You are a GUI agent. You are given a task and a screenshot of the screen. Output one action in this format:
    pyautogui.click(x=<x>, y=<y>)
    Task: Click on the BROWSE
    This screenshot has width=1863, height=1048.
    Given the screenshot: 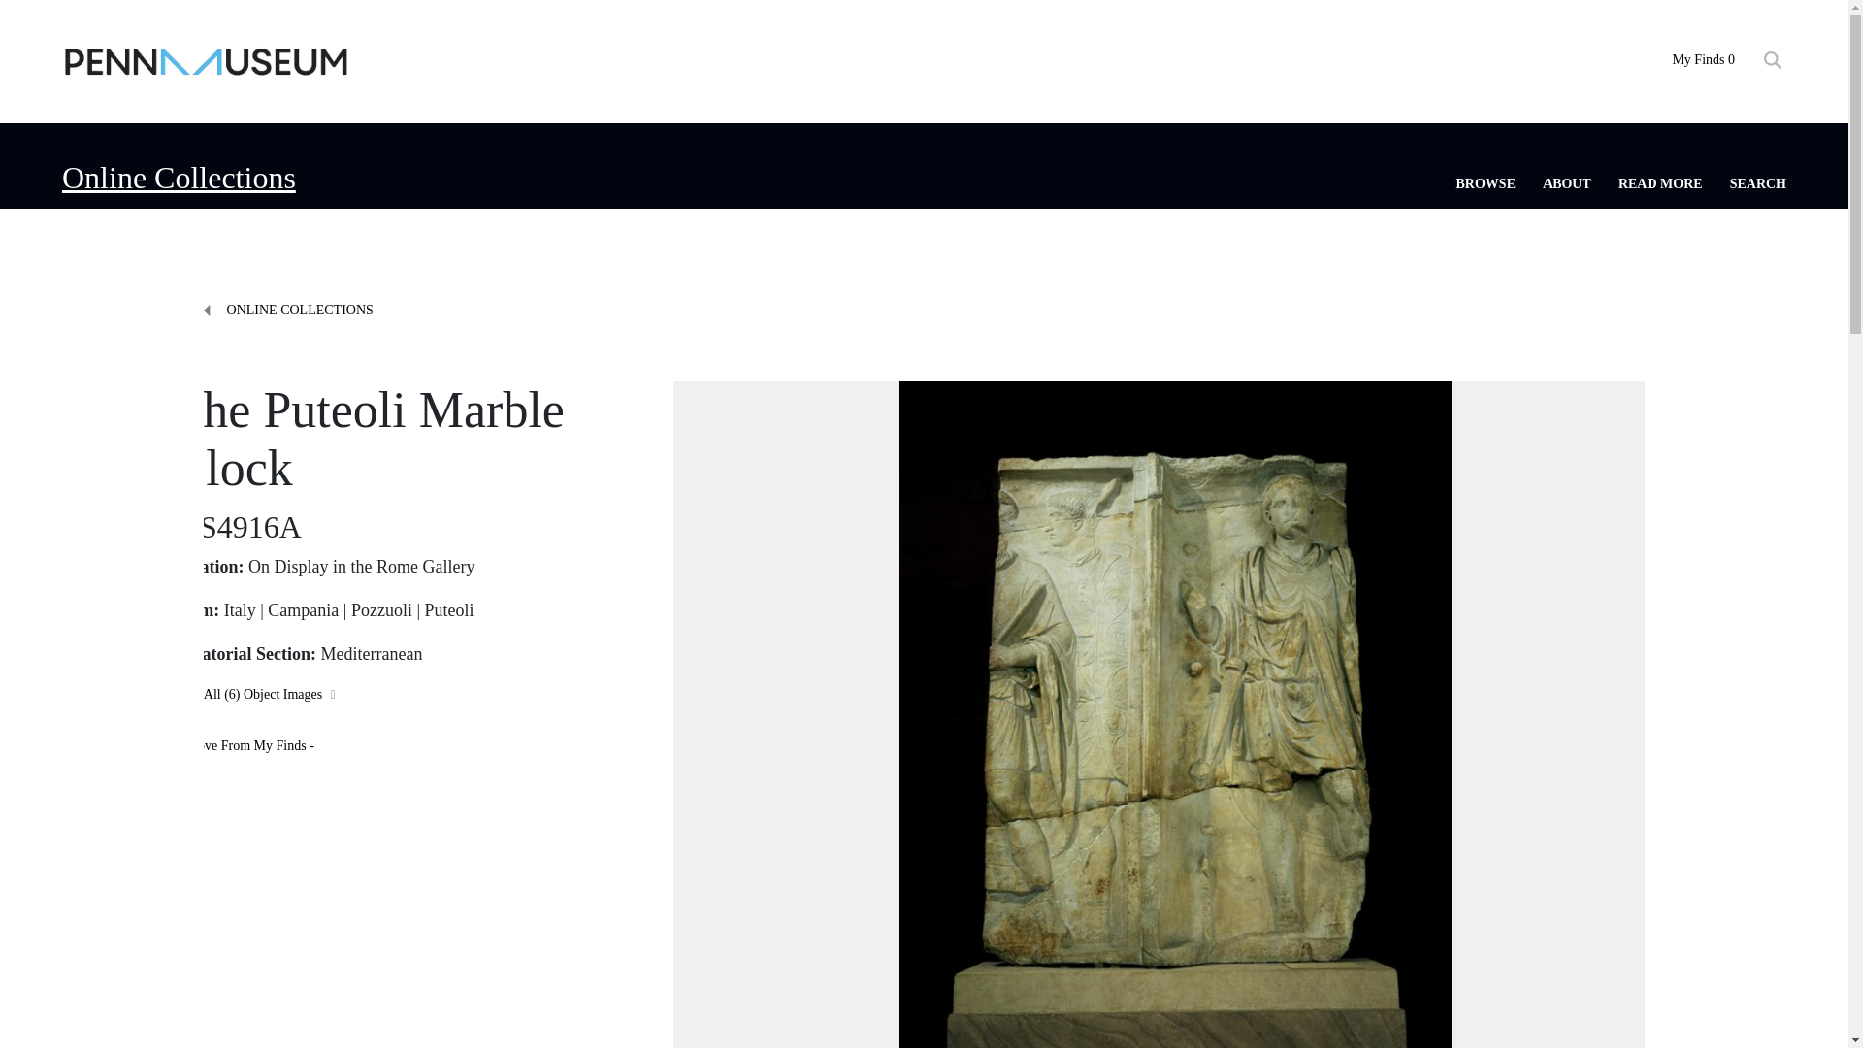 What is the action you would take?
    pyautogui.click(x=1487, y=183)
    